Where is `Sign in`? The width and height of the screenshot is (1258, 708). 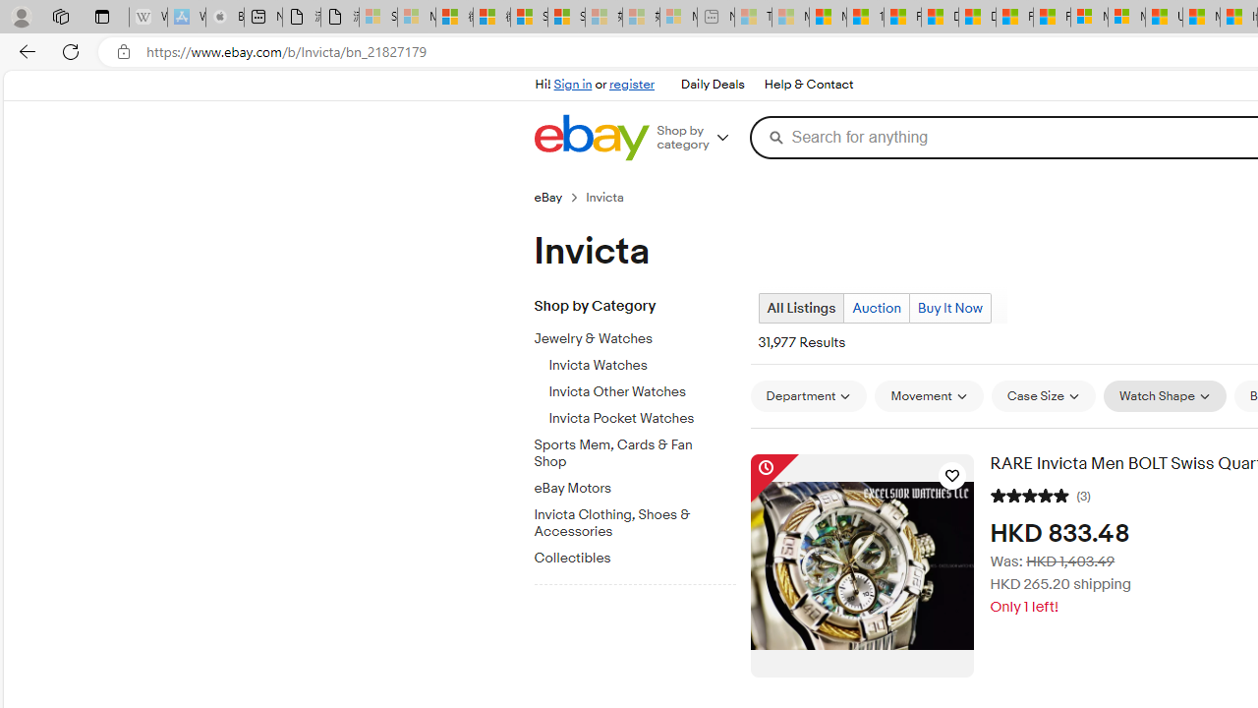
Sign in is located at coordinates (572, 85).